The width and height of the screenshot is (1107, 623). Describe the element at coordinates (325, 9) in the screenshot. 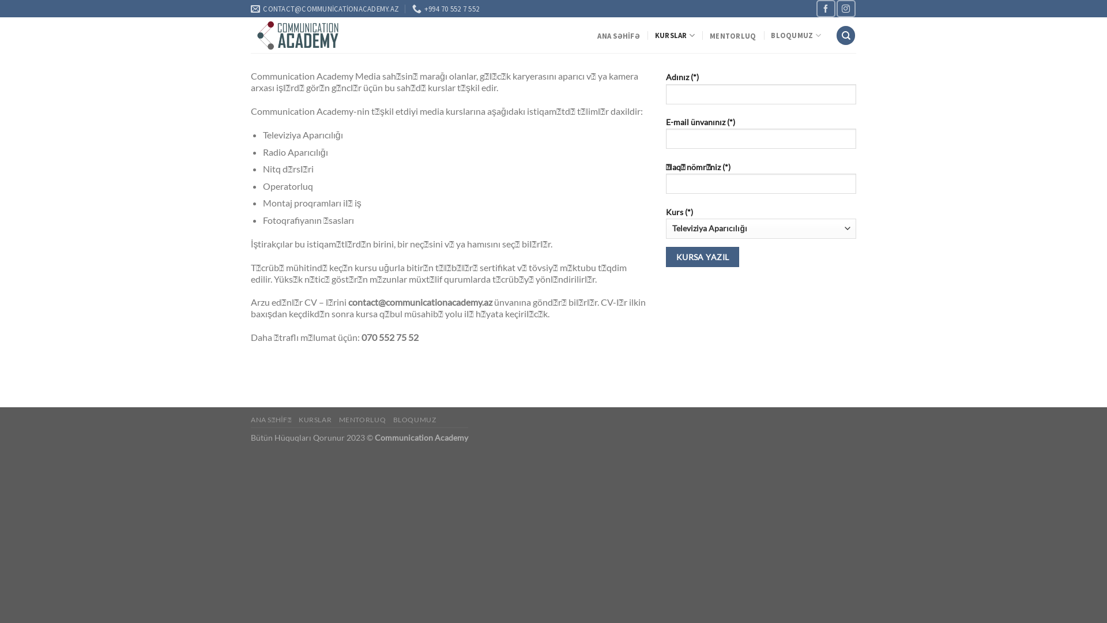

I see `CONTACT@COMMUNICATIONACADEMY.AZ` at that location.